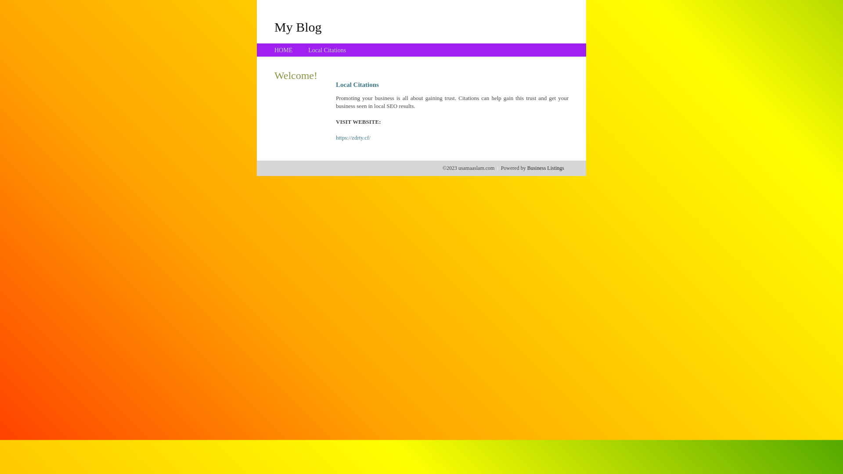 This screenshot has height=474, width=843. What do you see at coordinates (353, 138) in the screenshot?
I see `https://zdrty.cf/` at bounding box center [353, 138].